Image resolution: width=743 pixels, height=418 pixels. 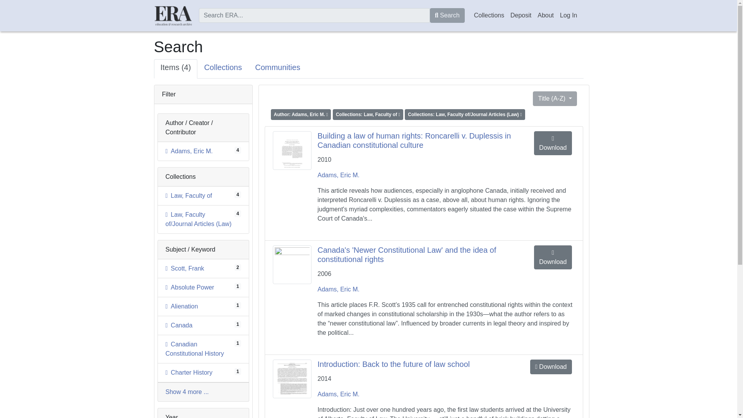 I want to click on Collections, so click(x=489, y=15).